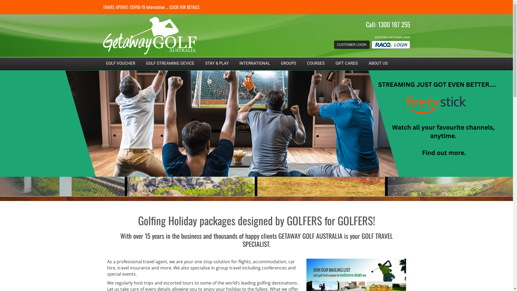  I want to click on GOLF STREAMING DEVICE, so click(170, 63).